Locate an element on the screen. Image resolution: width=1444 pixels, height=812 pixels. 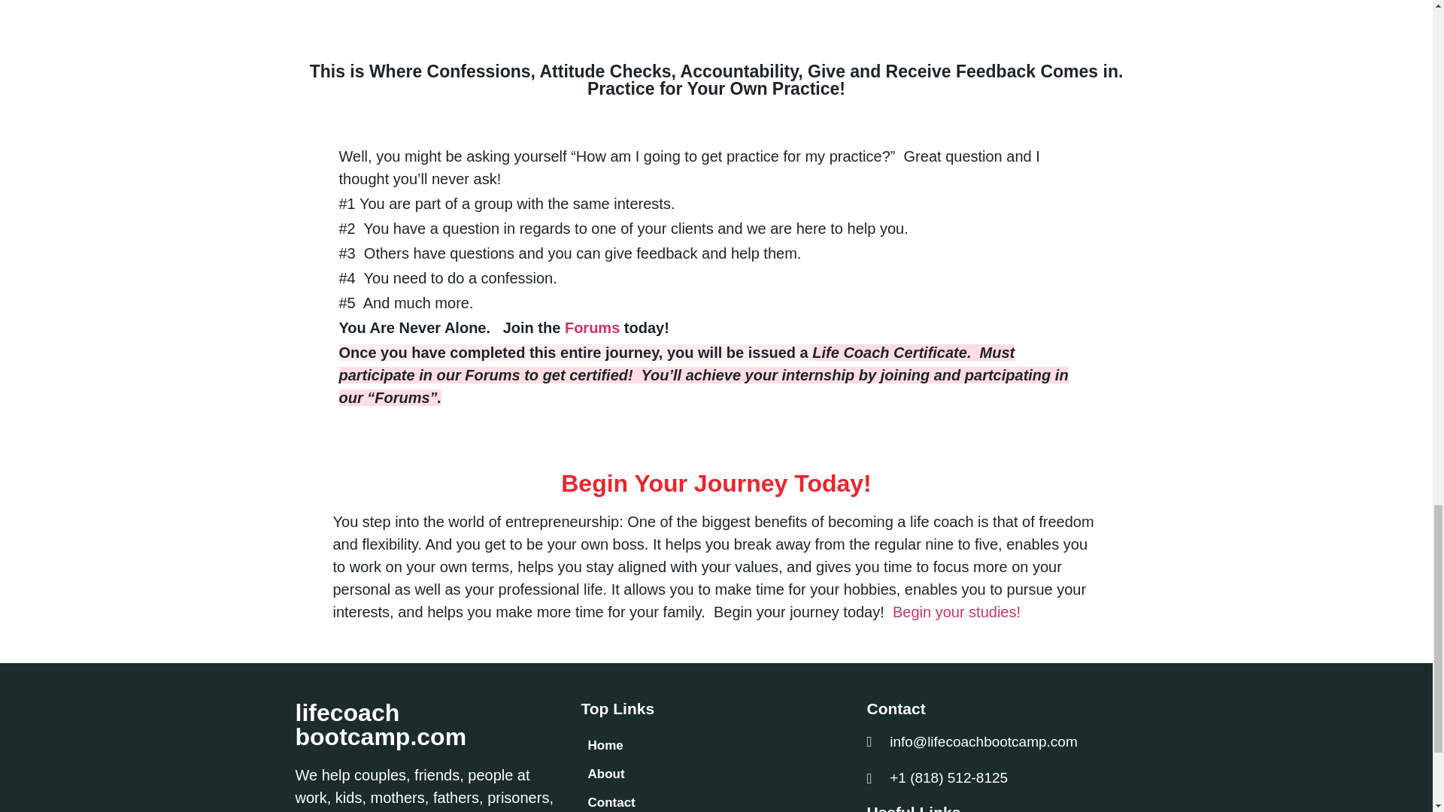
Begin your studies! is located at coordinates (957, 612).